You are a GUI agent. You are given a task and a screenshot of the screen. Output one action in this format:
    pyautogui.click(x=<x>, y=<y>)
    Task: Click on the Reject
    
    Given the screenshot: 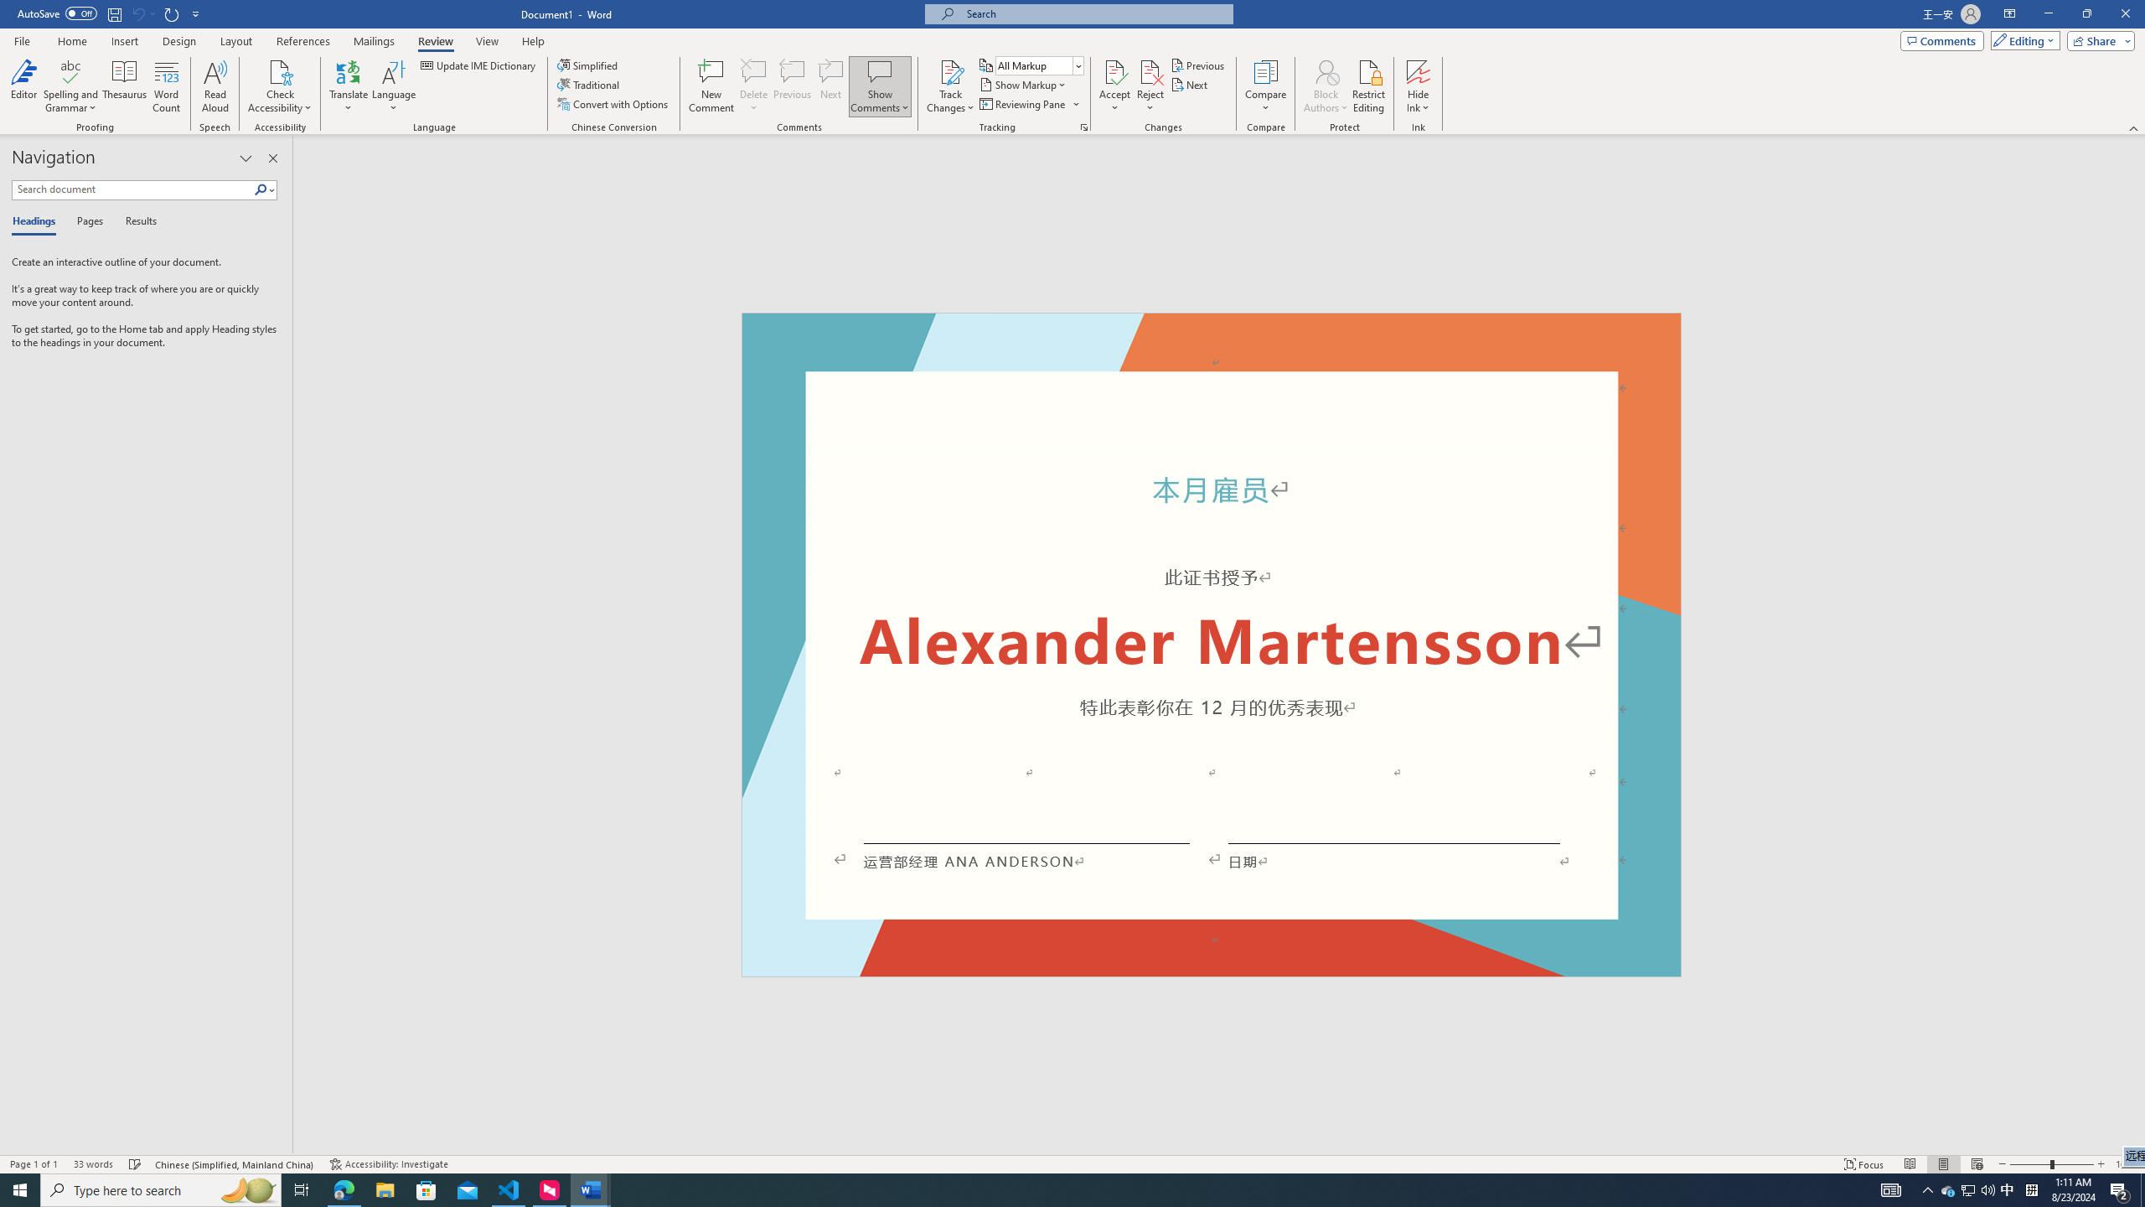 What is the action you would take?
    pyautogui.click(x=1150, y=86)
    